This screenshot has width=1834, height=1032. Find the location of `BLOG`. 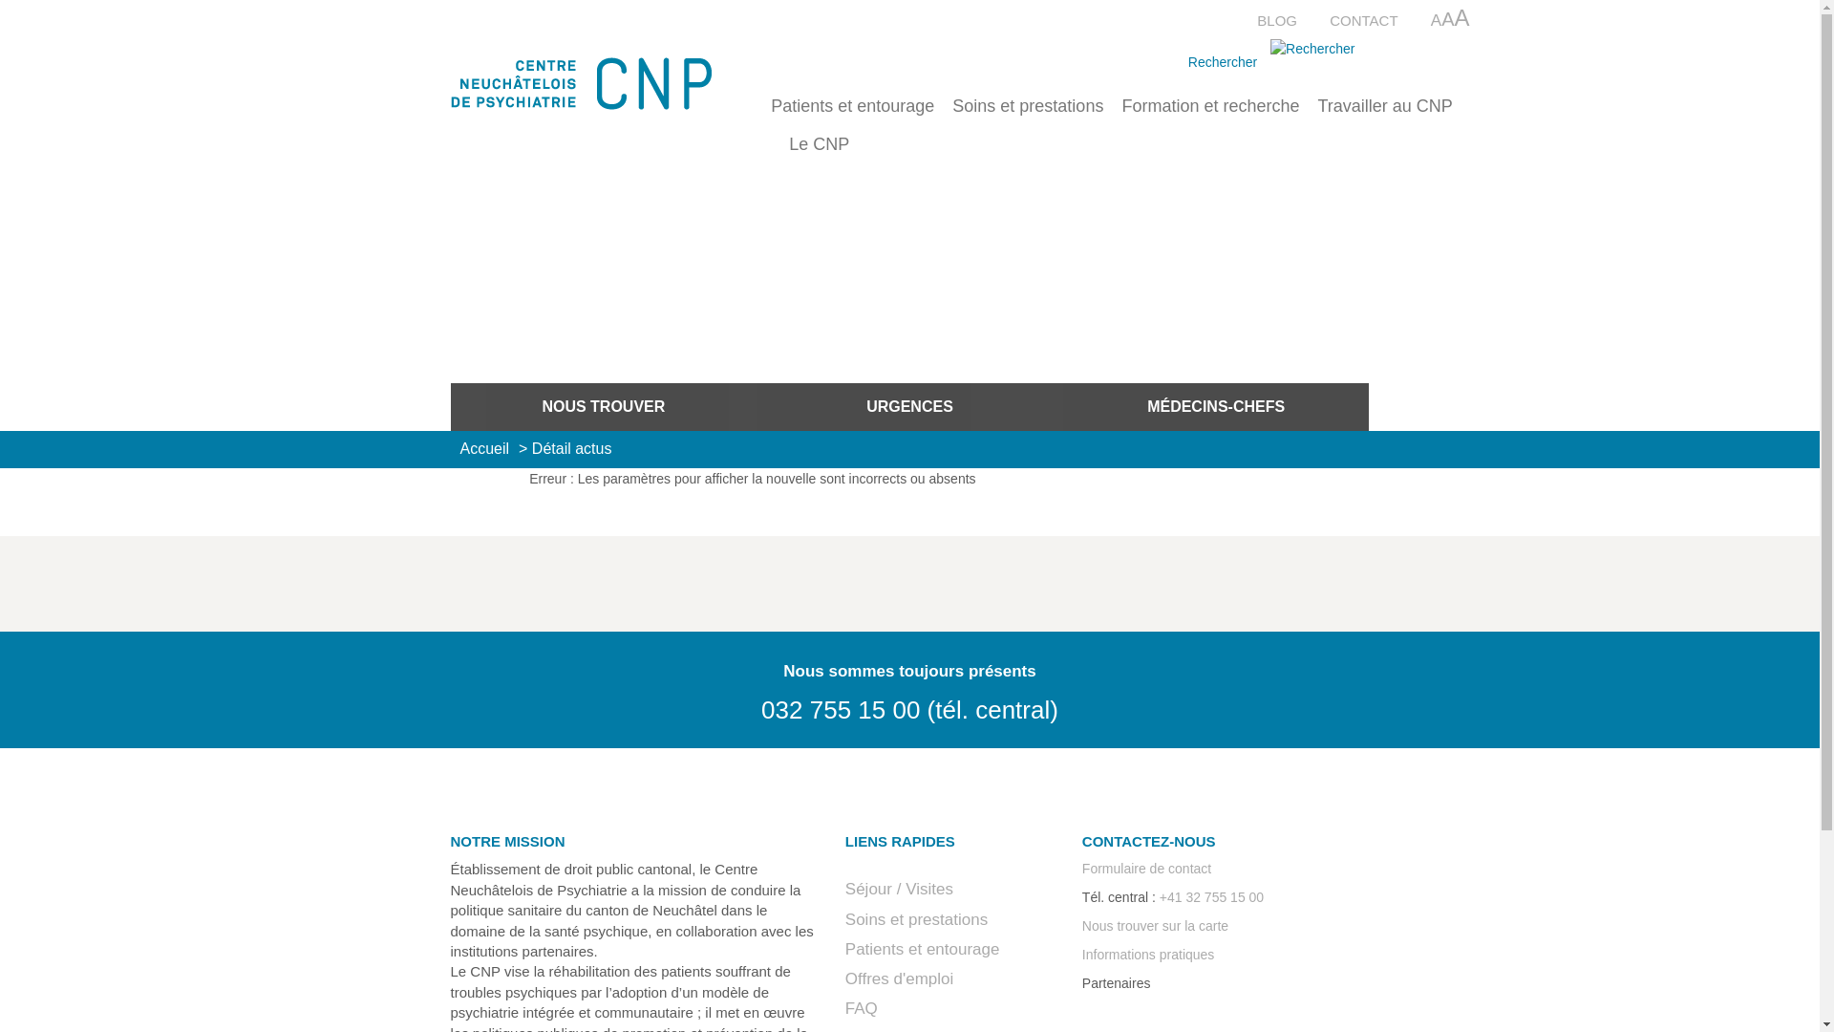

BLOG is located at coordinates (1277, 21).